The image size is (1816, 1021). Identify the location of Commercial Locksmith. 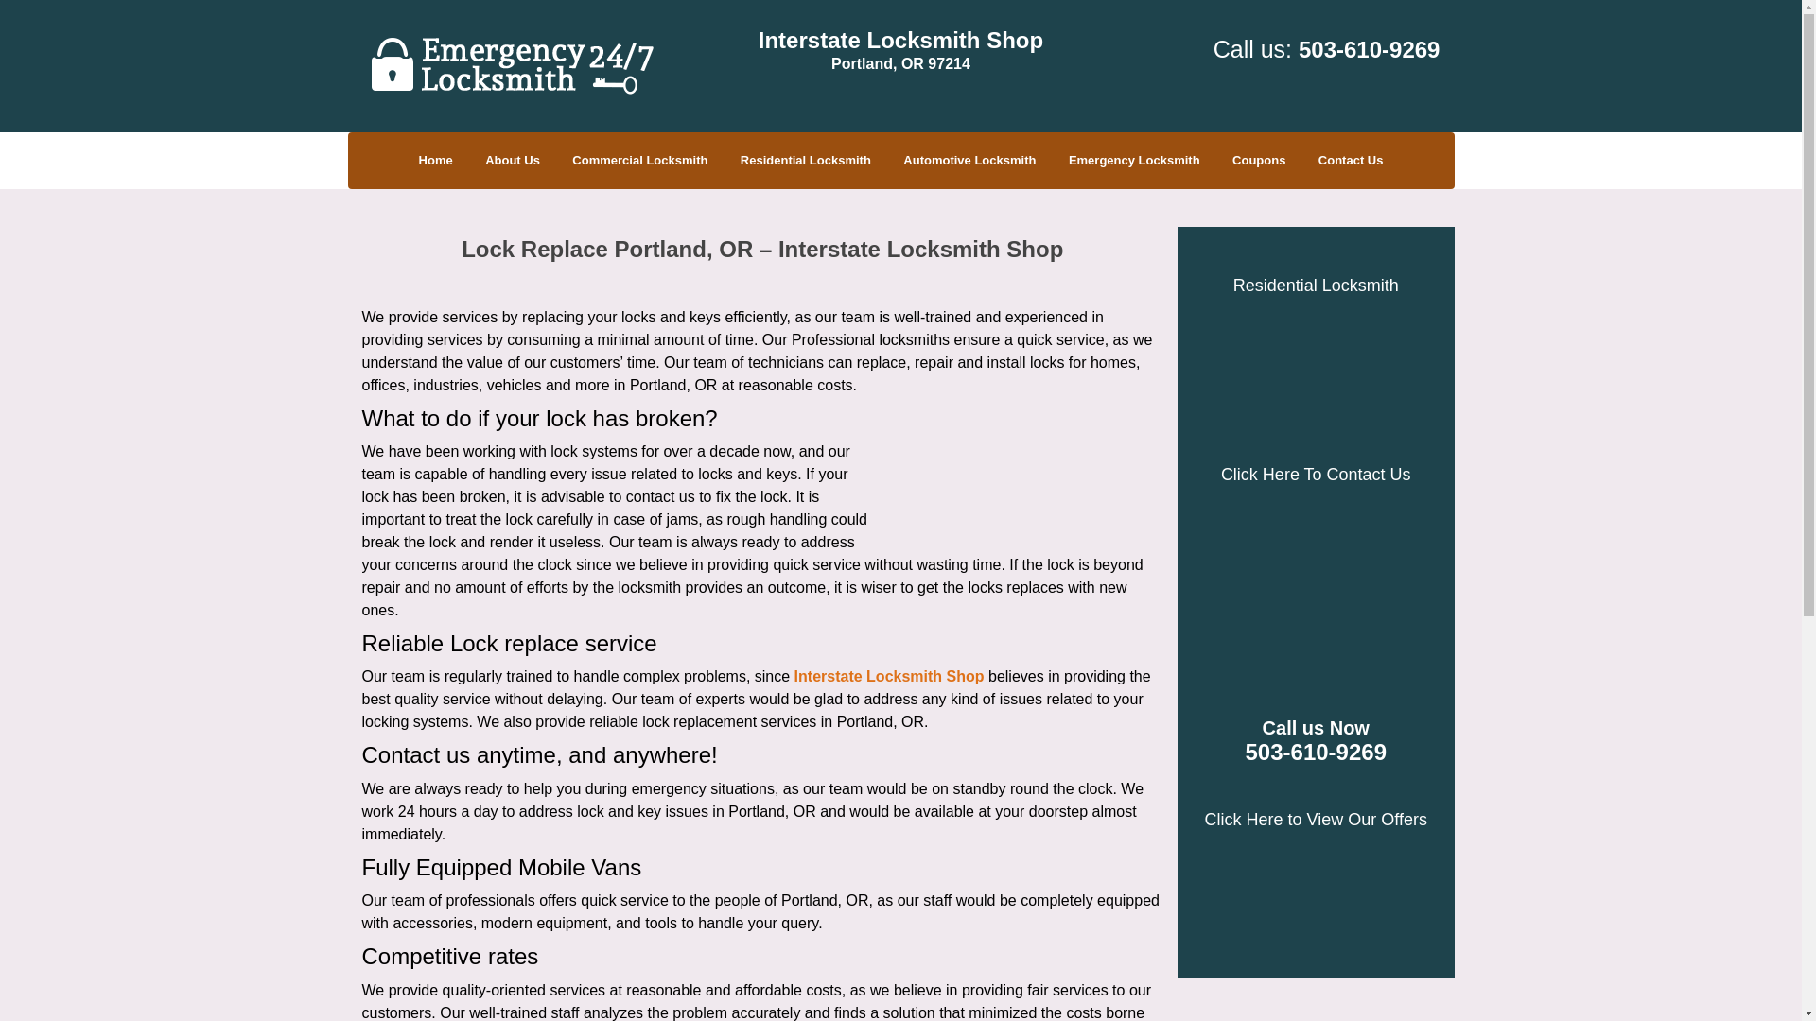
(639, 161).